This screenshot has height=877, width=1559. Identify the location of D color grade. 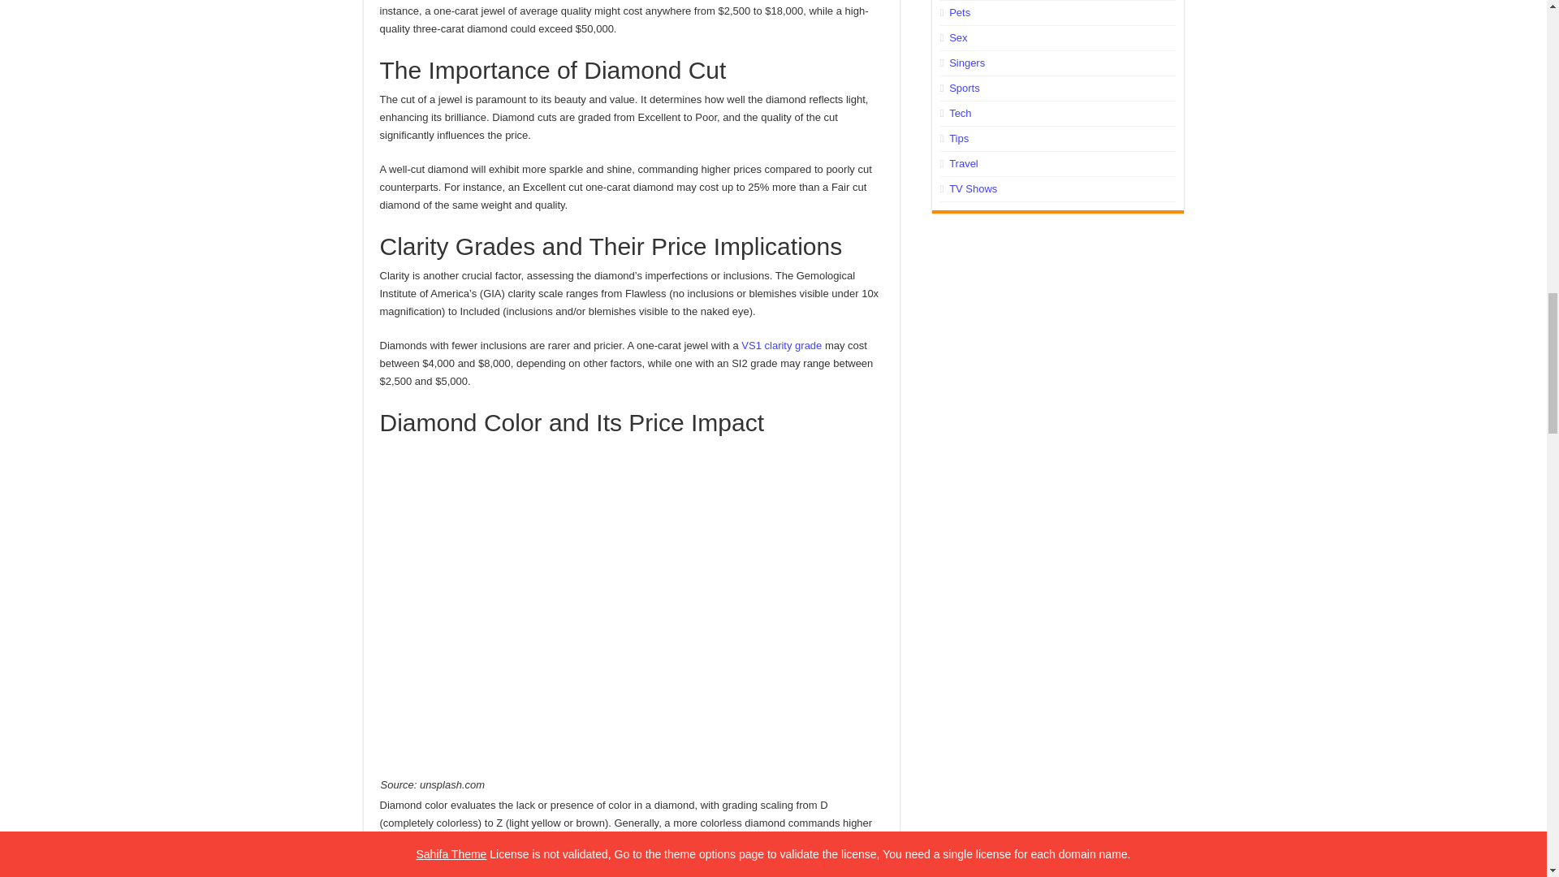
(705, 841).